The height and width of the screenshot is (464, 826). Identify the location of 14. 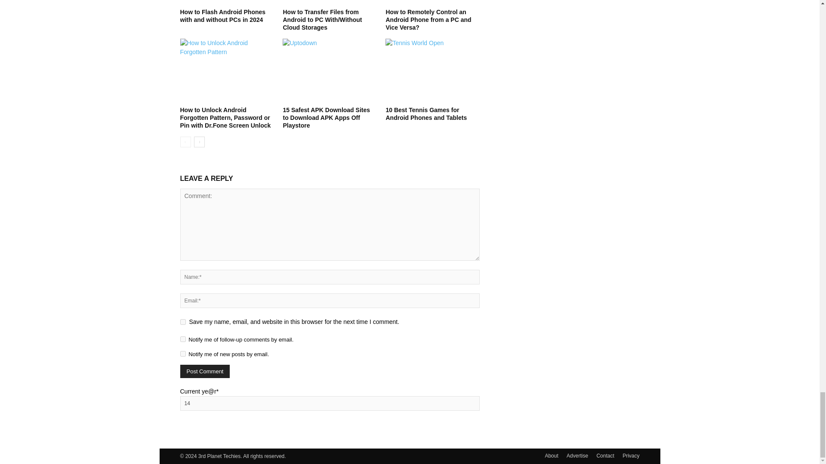
(330, 403).